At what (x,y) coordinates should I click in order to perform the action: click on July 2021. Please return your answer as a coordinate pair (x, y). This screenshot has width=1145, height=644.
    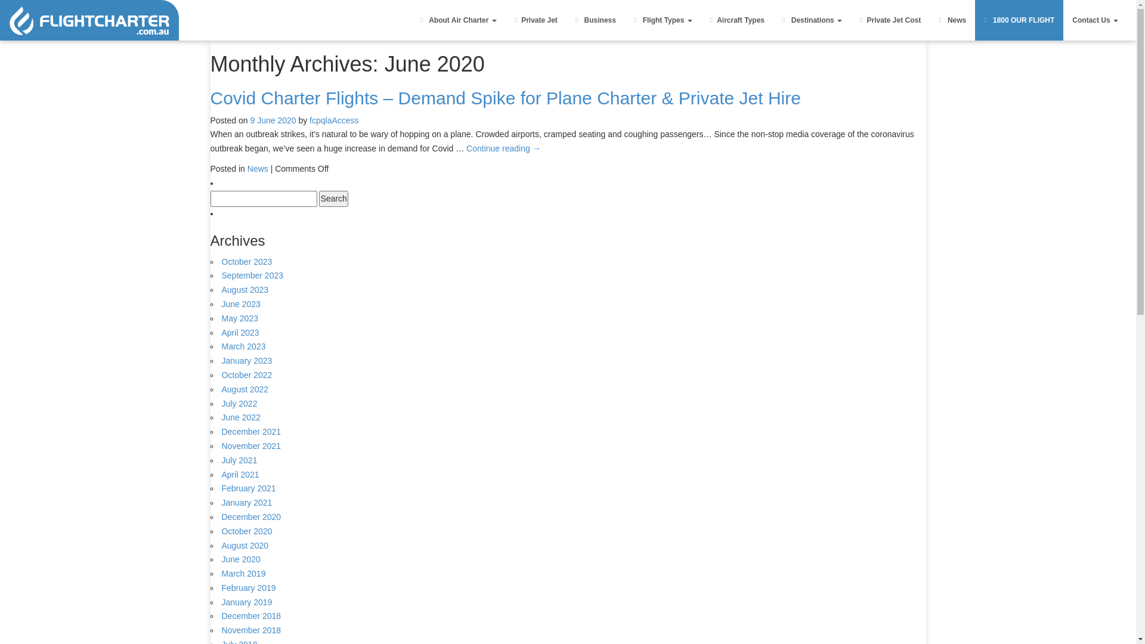
    Looking at the image, I should click on (240, 460).